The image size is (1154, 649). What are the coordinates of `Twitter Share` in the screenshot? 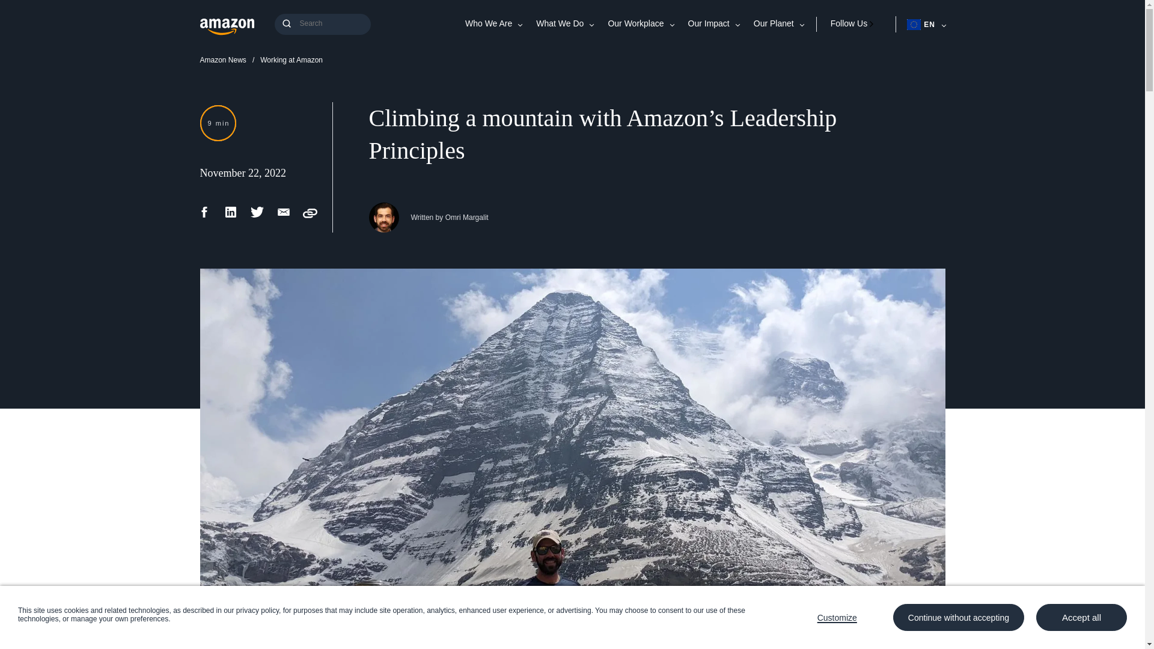 It's located at (257, 216).